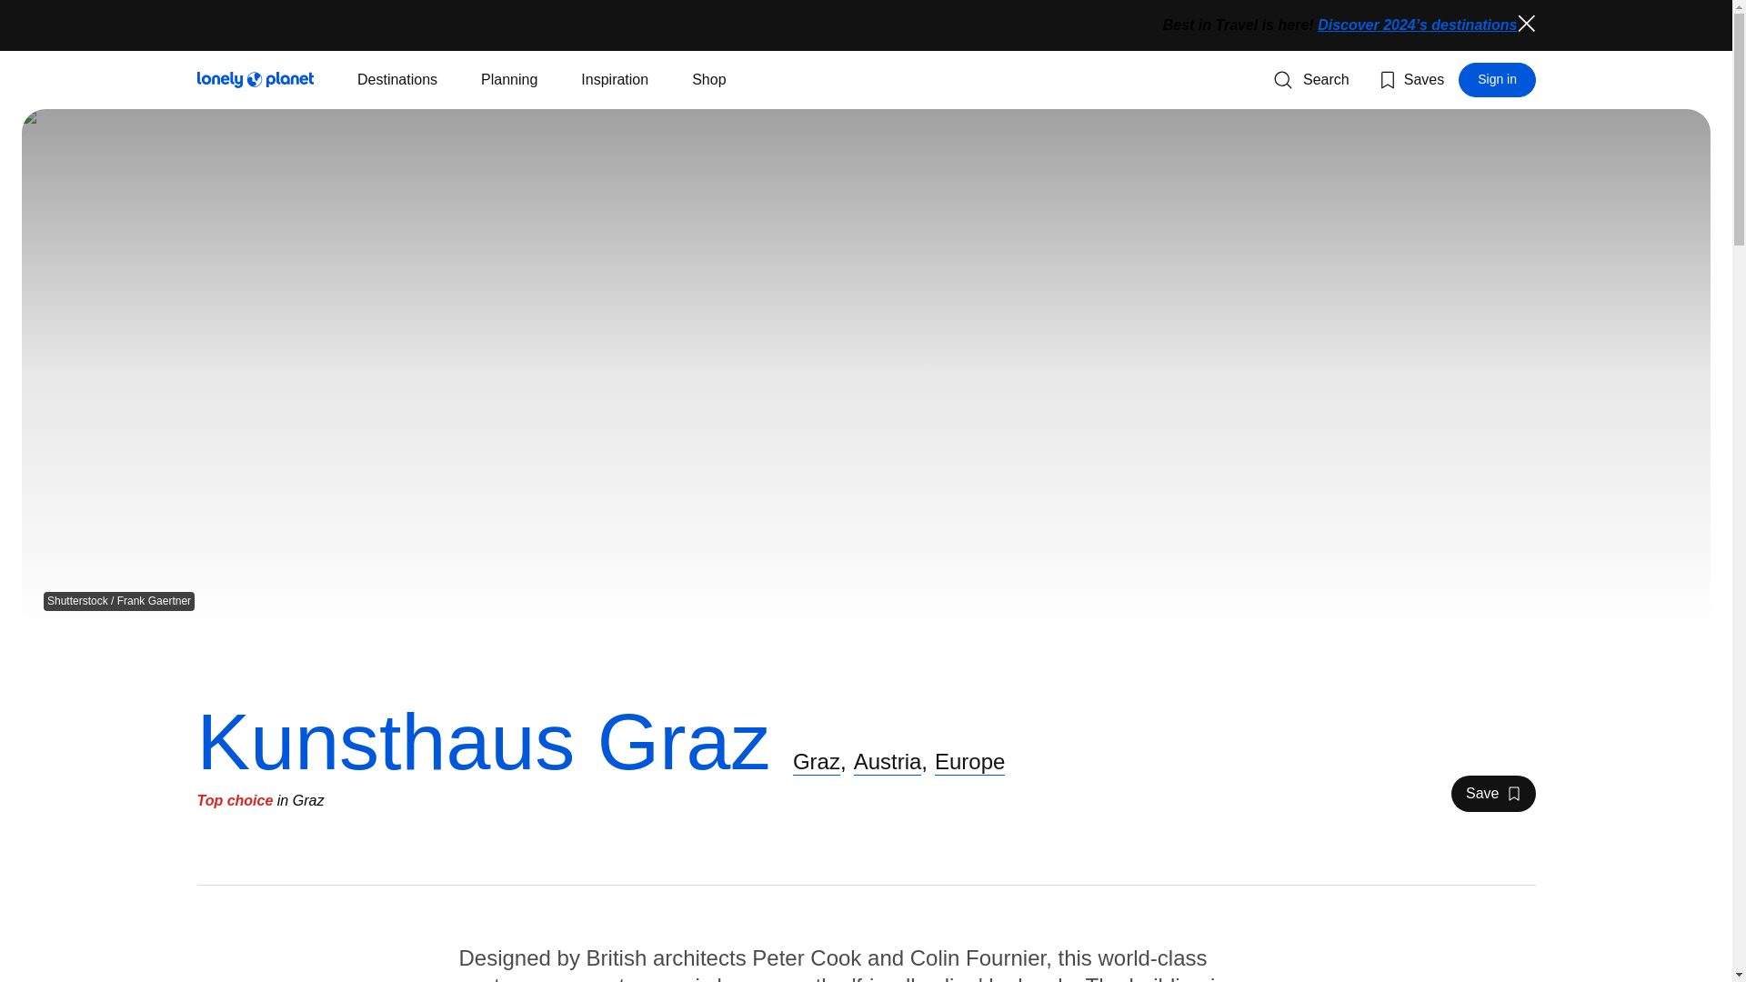 Image resolution: width=1746 pixels, height=982 pixels. Describe the element at coordinates (1497, 80) in the screenshot. I see `Search` at that location.